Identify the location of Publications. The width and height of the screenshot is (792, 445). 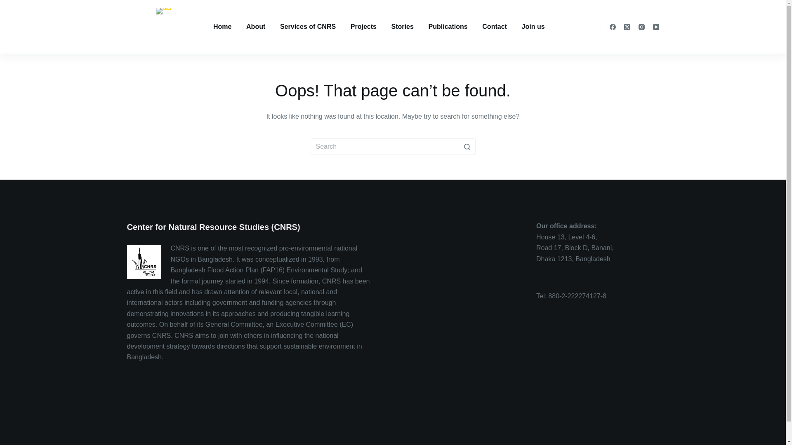
(448, 27).